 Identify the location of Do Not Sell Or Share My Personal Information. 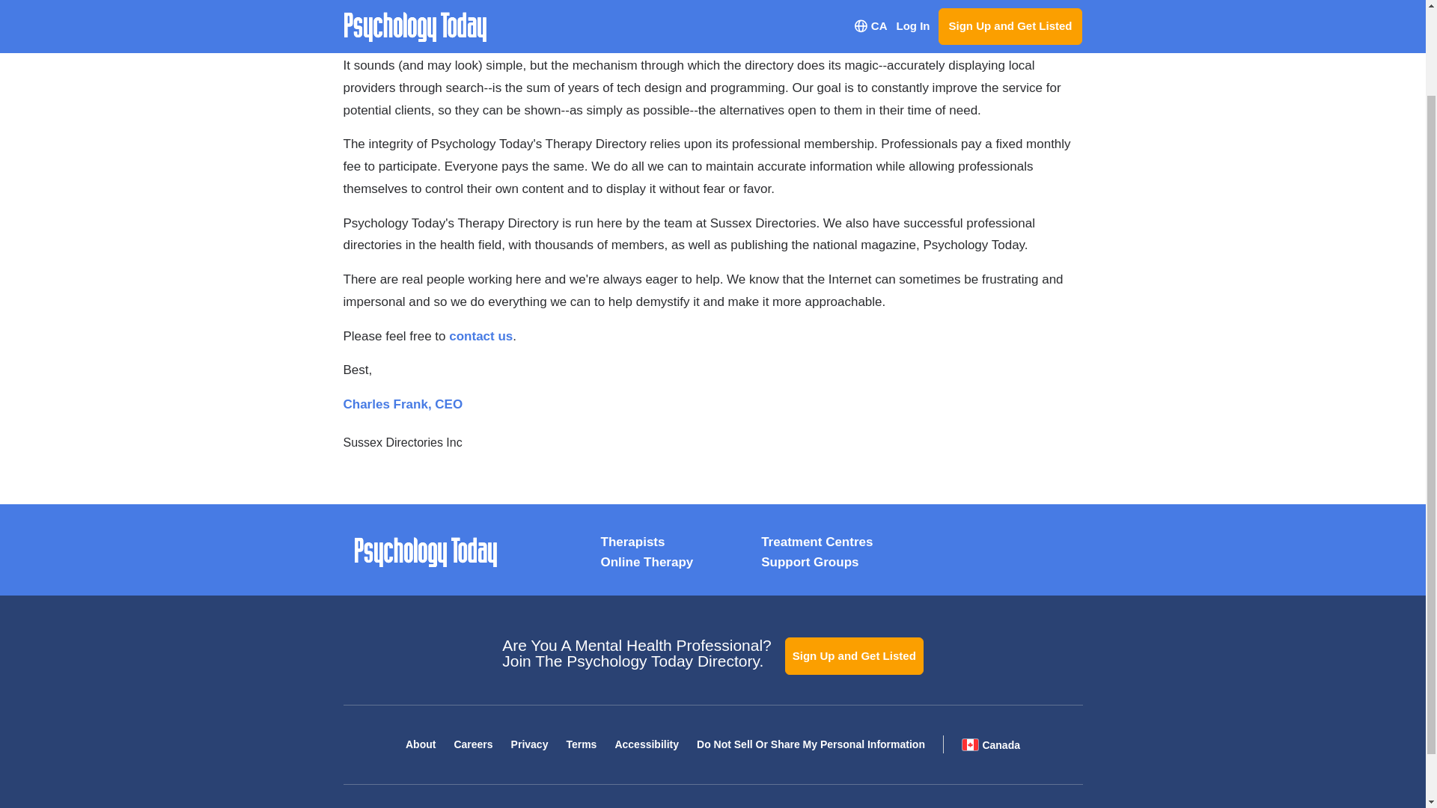
(811, 744).